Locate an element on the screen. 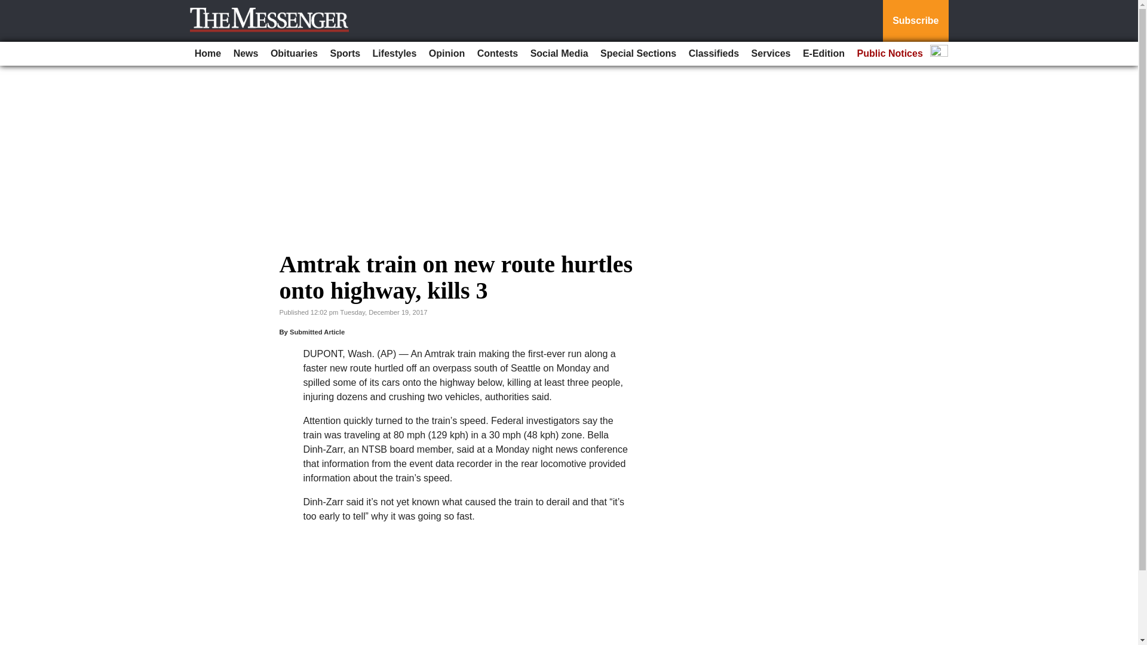 The height and width of the screenshot is (645, 1147). E-Edition is located at coordinates (824, 54).